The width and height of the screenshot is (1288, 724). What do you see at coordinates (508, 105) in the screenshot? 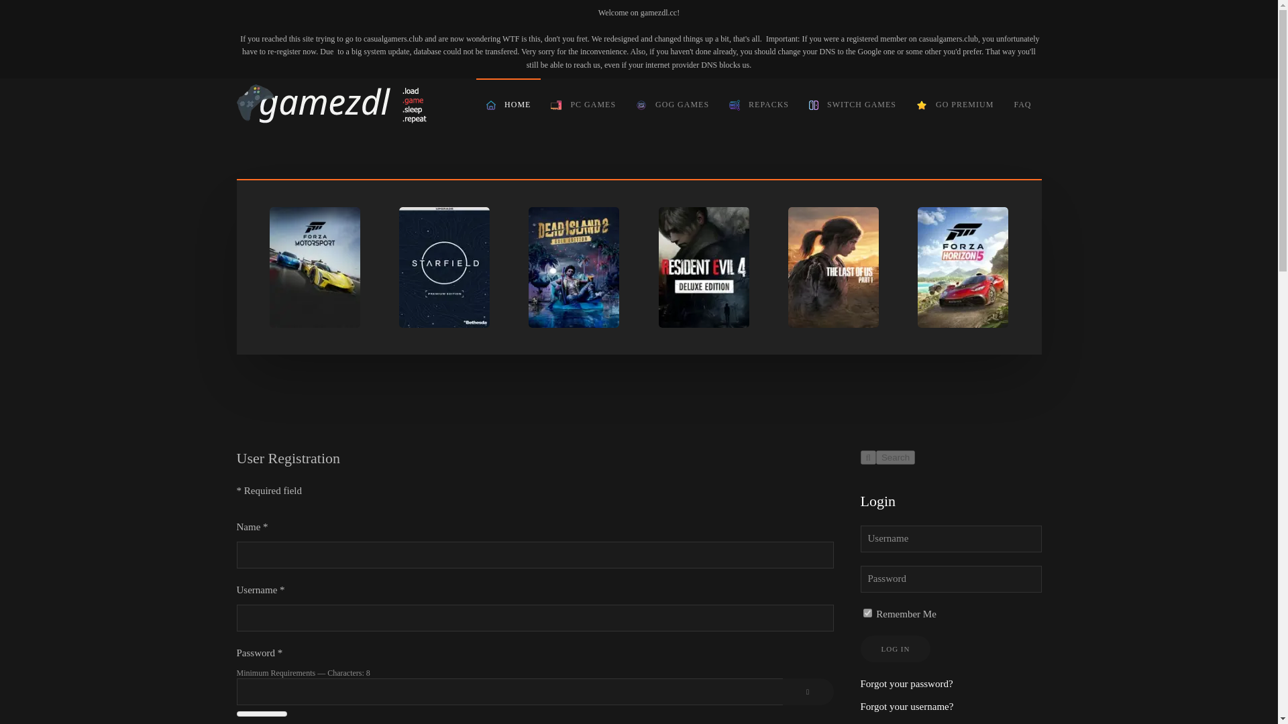
I see `HOME` at bounding box center [508, 105].